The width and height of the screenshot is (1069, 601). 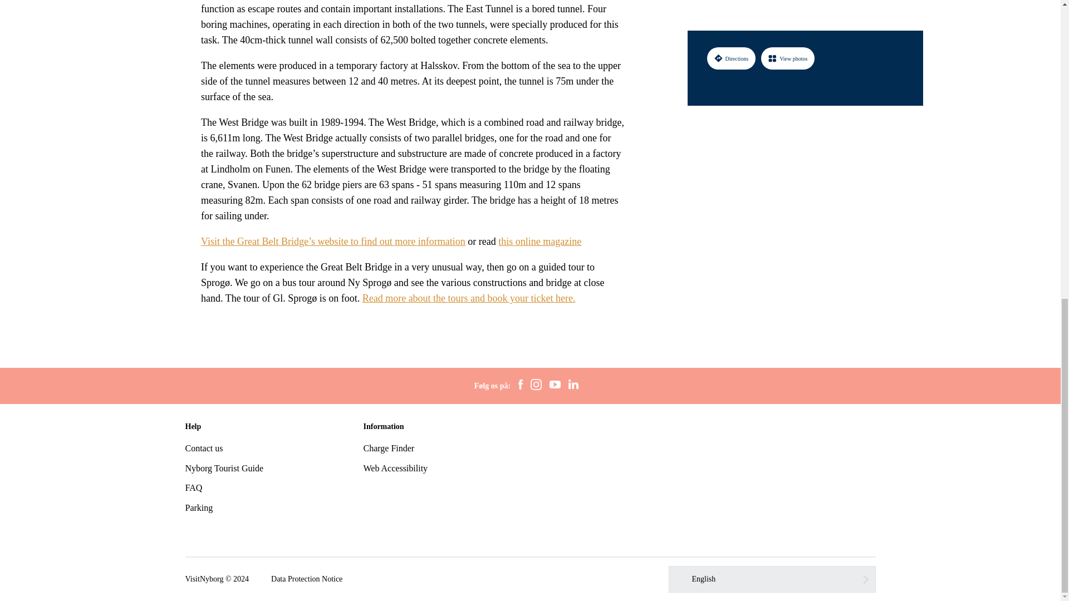 What do you see at coordinates (224, 467) in the screenshot?
I see `Nyborg Tourist Guide` at bounding box center [224, 467].